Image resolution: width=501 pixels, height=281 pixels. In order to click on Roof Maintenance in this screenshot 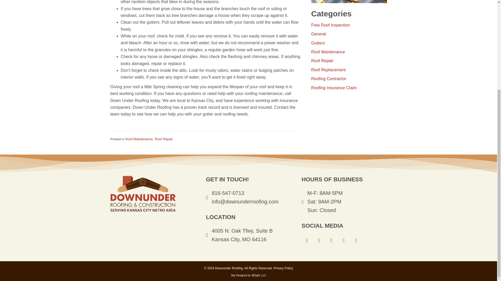, I will do `click(139, 139)`.